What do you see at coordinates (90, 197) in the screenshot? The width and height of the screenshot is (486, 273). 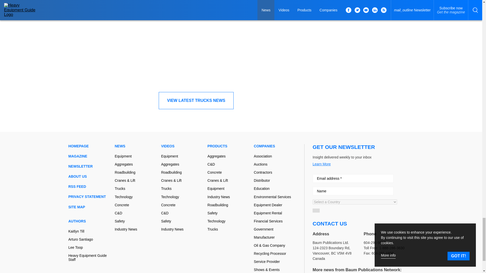 I see `PRIVACY STATEMENT` at bounding box center [90, 197].